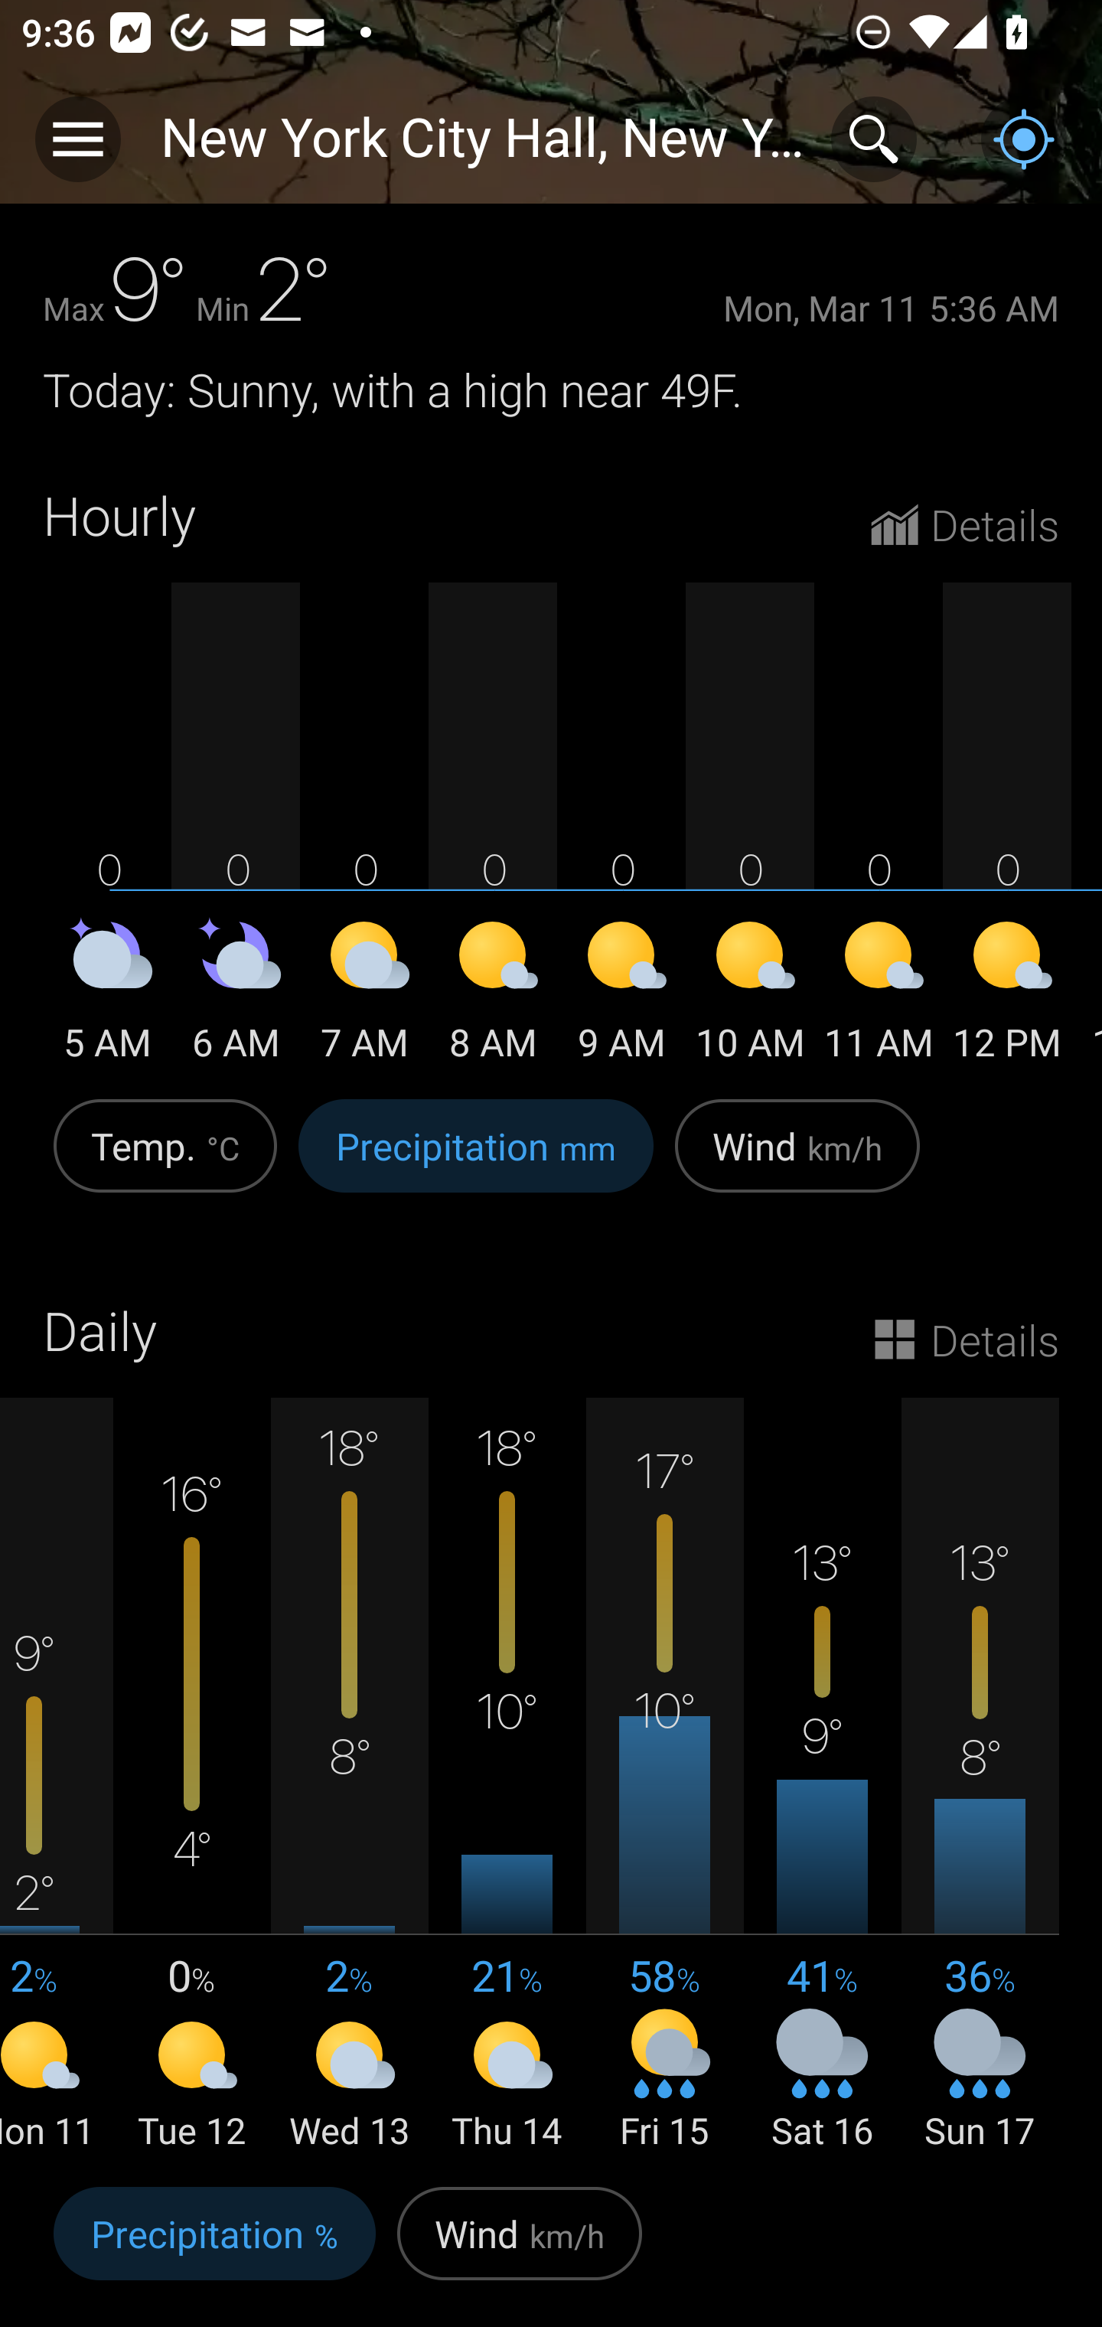 The width and height of the screenshot is (1102, 2327). I want to click on 10 AM, so click(750, 995).